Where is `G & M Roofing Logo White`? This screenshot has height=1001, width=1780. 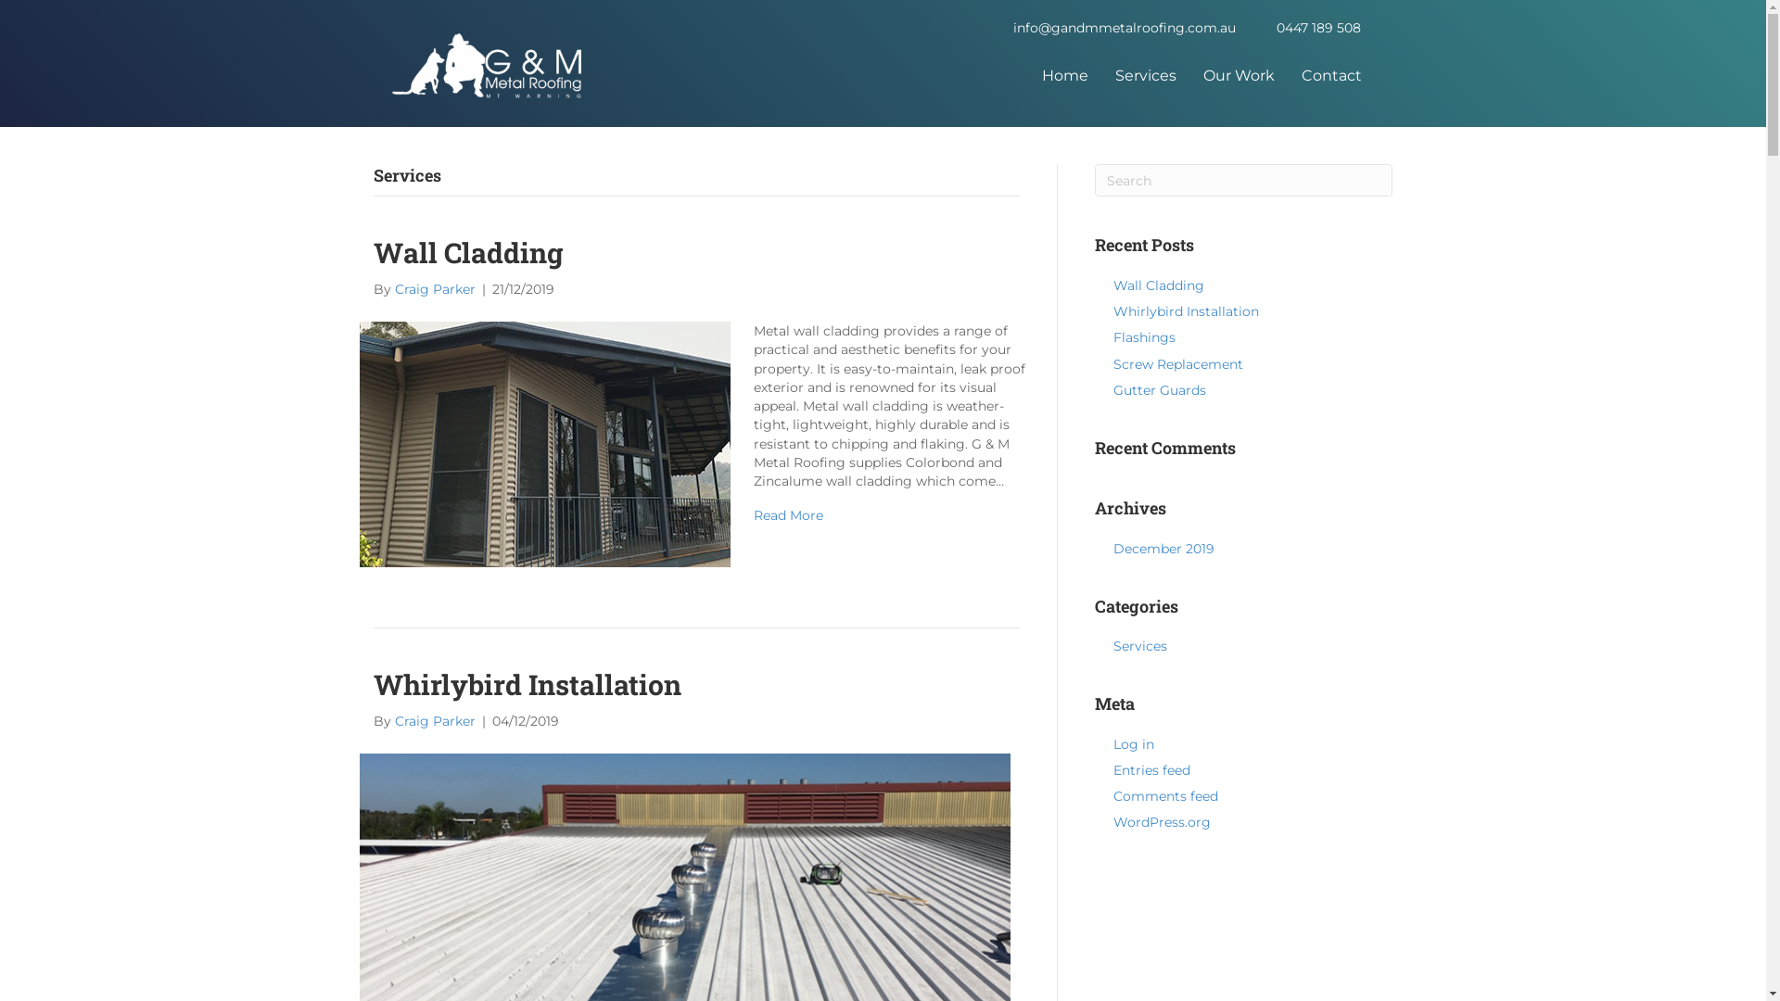
G & M Roofing Logo White is located at coordinates (486, 66).